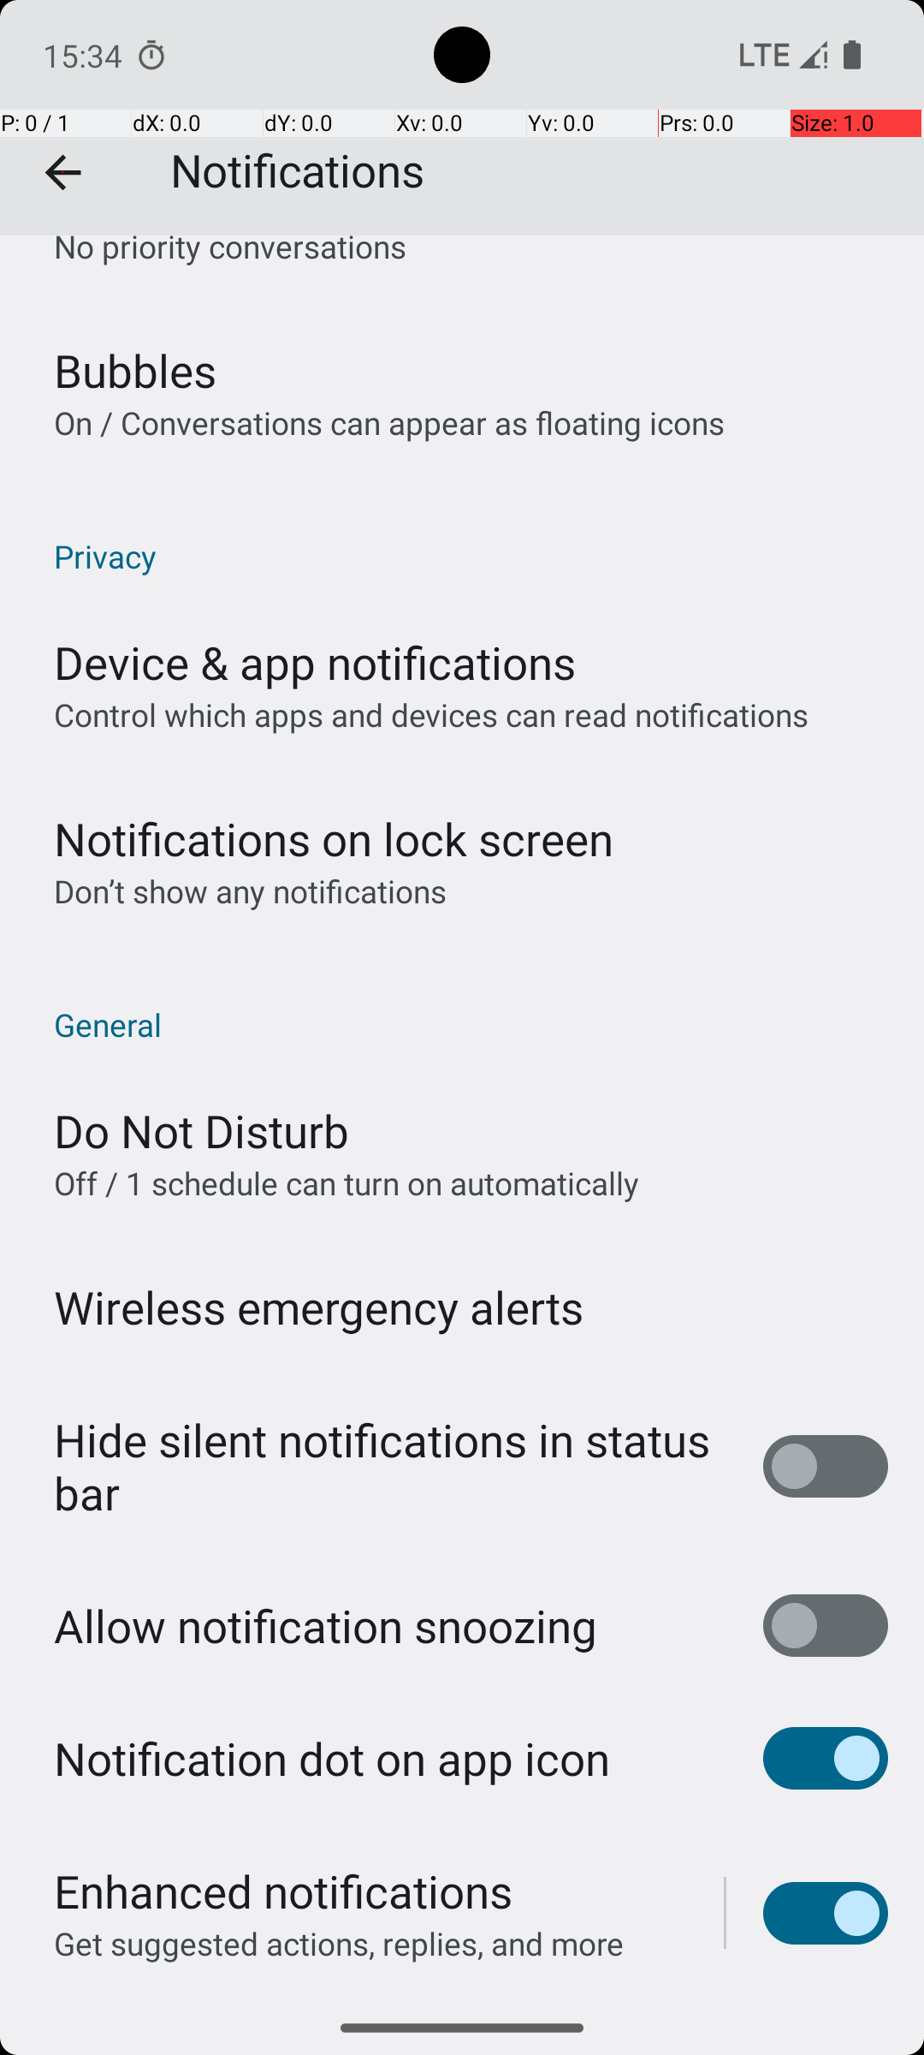 This screenshot has width=924, height=2055. Describe the element at coordinates (332, 1759) in the screenshot. I see `Notification dot on app icon` at that location.